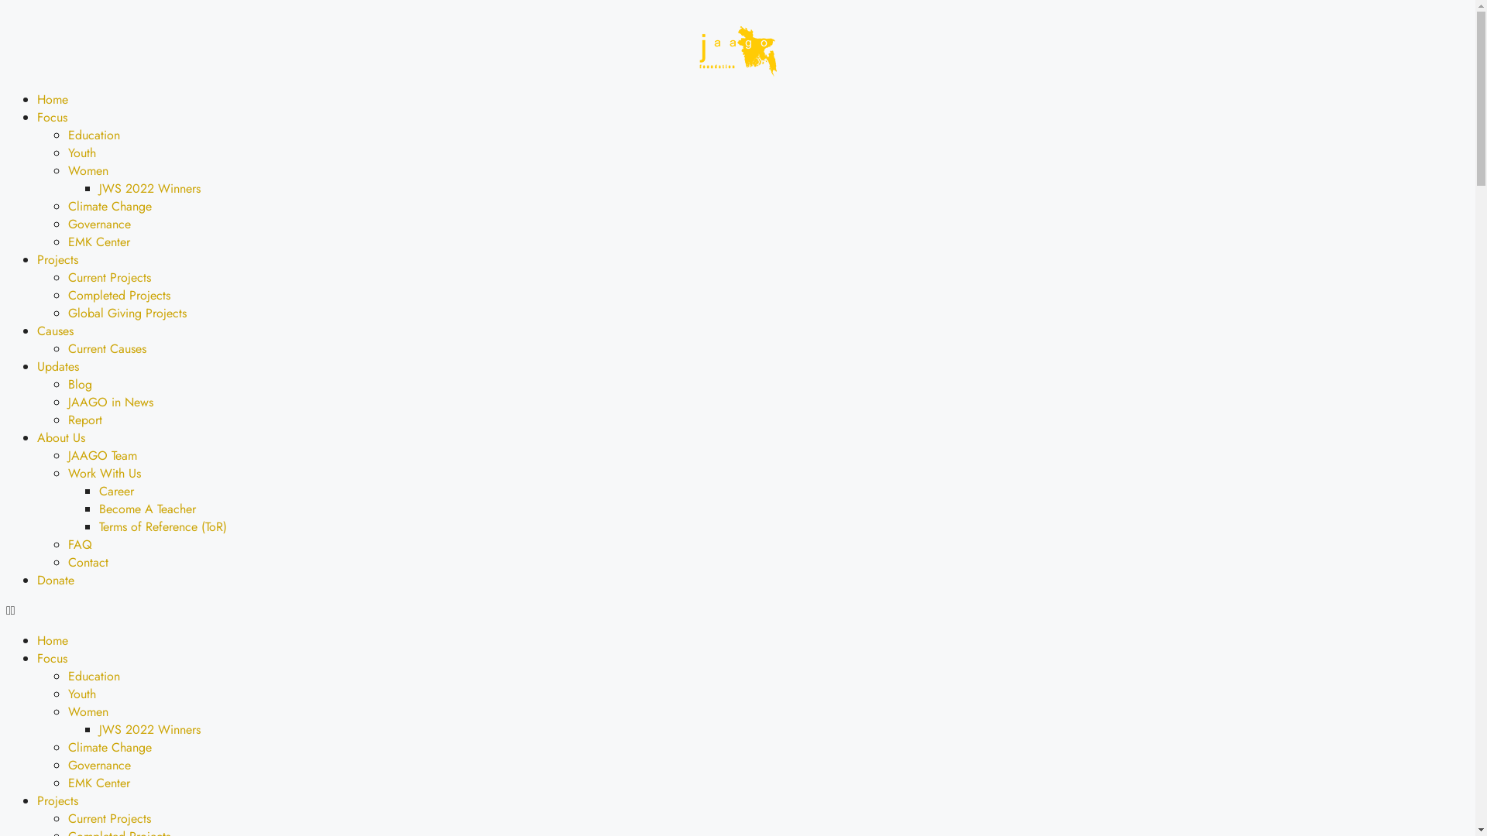 The width and height of the screenshot is (1487, 836). Describe the element at coordinates (94, 135) in the screenshot. I see `Education` at that location.